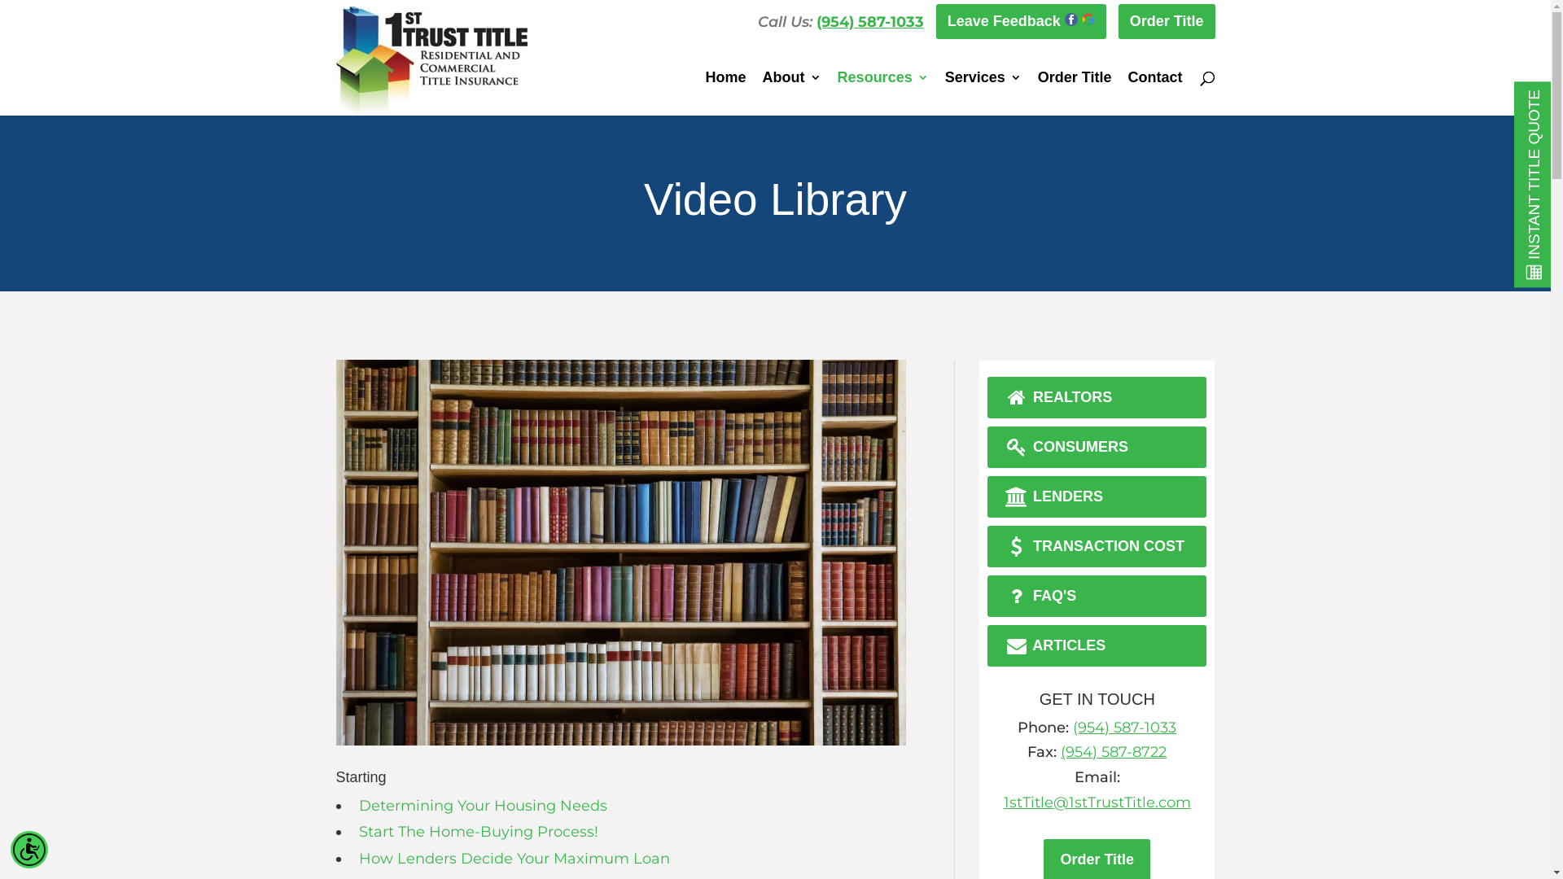 Image resolution: width=1563 pixels, height=879 pixels. Describe the element at coordinates (1114, 752) in the screenshot. I see `(954) 587-8722` at that location.